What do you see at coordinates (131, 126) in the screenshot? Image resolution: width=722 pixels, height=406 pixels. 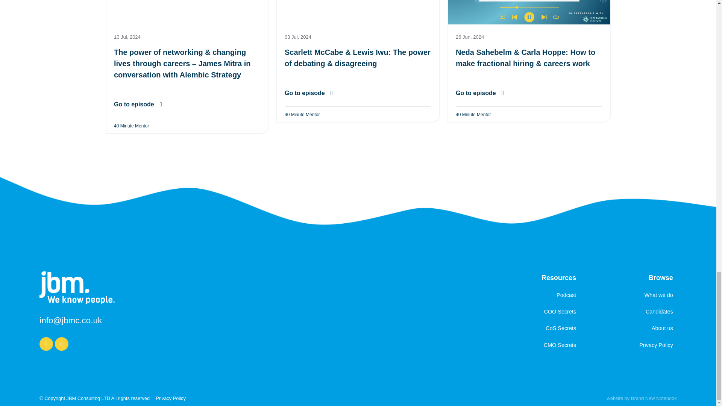 I see `40 Minute Mentor` at bounding box center [131, 126].